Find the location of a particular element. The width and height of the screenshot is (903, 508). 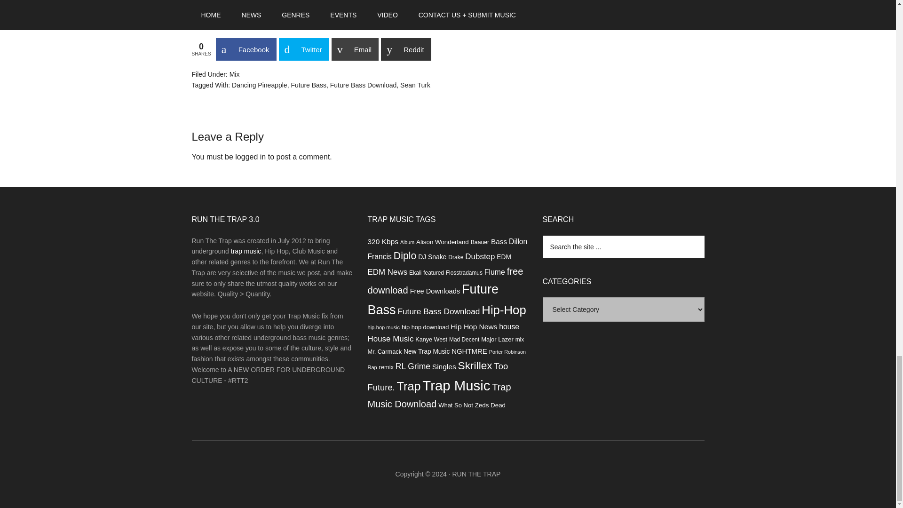

Share on Reddit is located at coordinates (405, 49).